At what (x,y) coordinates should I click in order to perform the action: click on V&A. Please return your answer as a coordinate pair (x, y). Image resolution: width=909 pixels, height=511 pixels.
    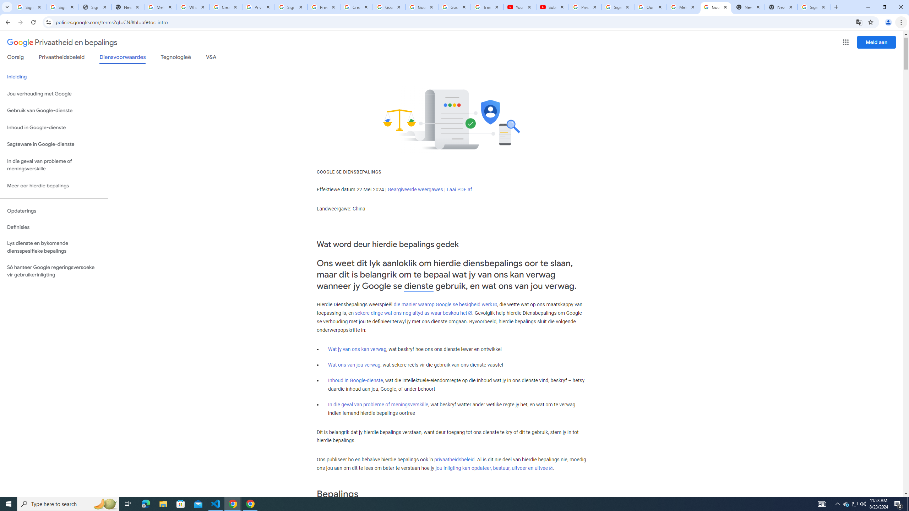
    Looking at the image, I should click on (211, 58).